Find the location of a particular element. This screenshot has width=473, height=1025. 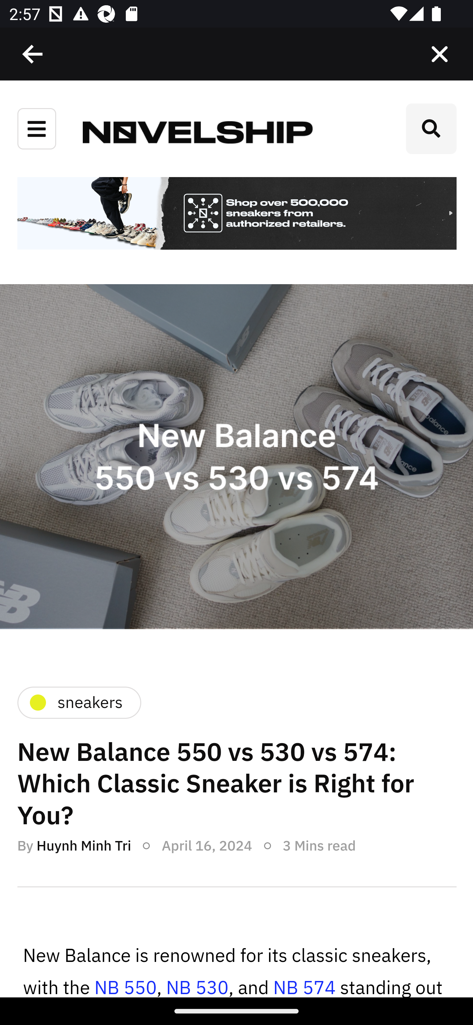

Search toggle is located at coordinates (431, 129).